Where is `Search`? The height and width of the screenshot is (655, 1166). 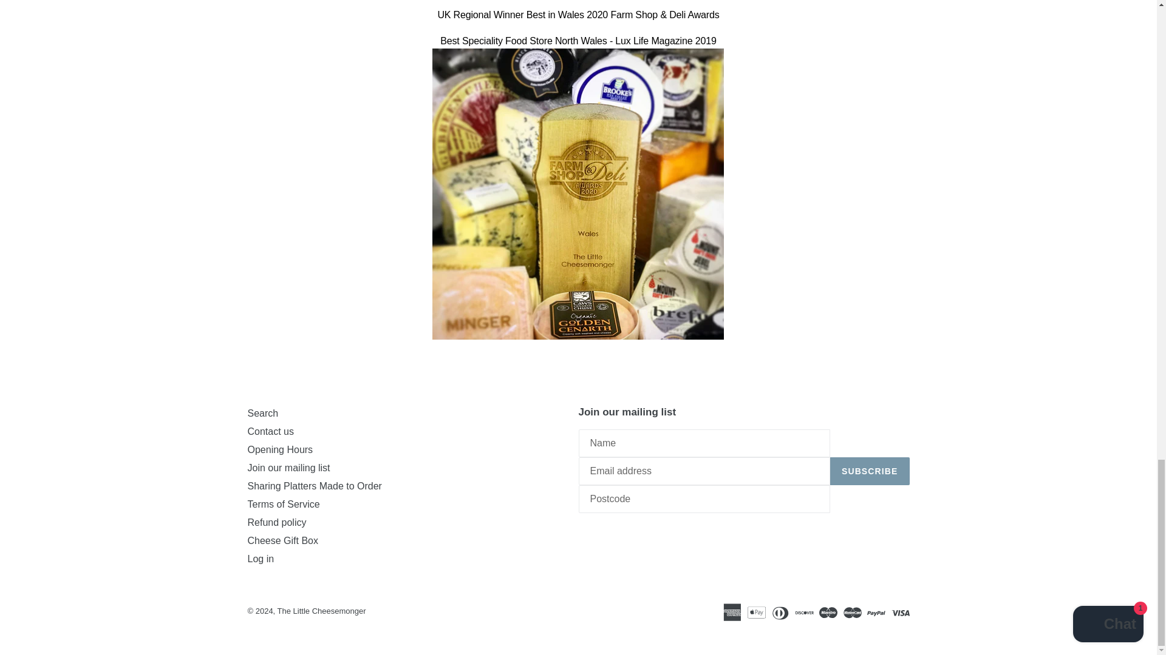 Search is located at coordinates (262, 413).